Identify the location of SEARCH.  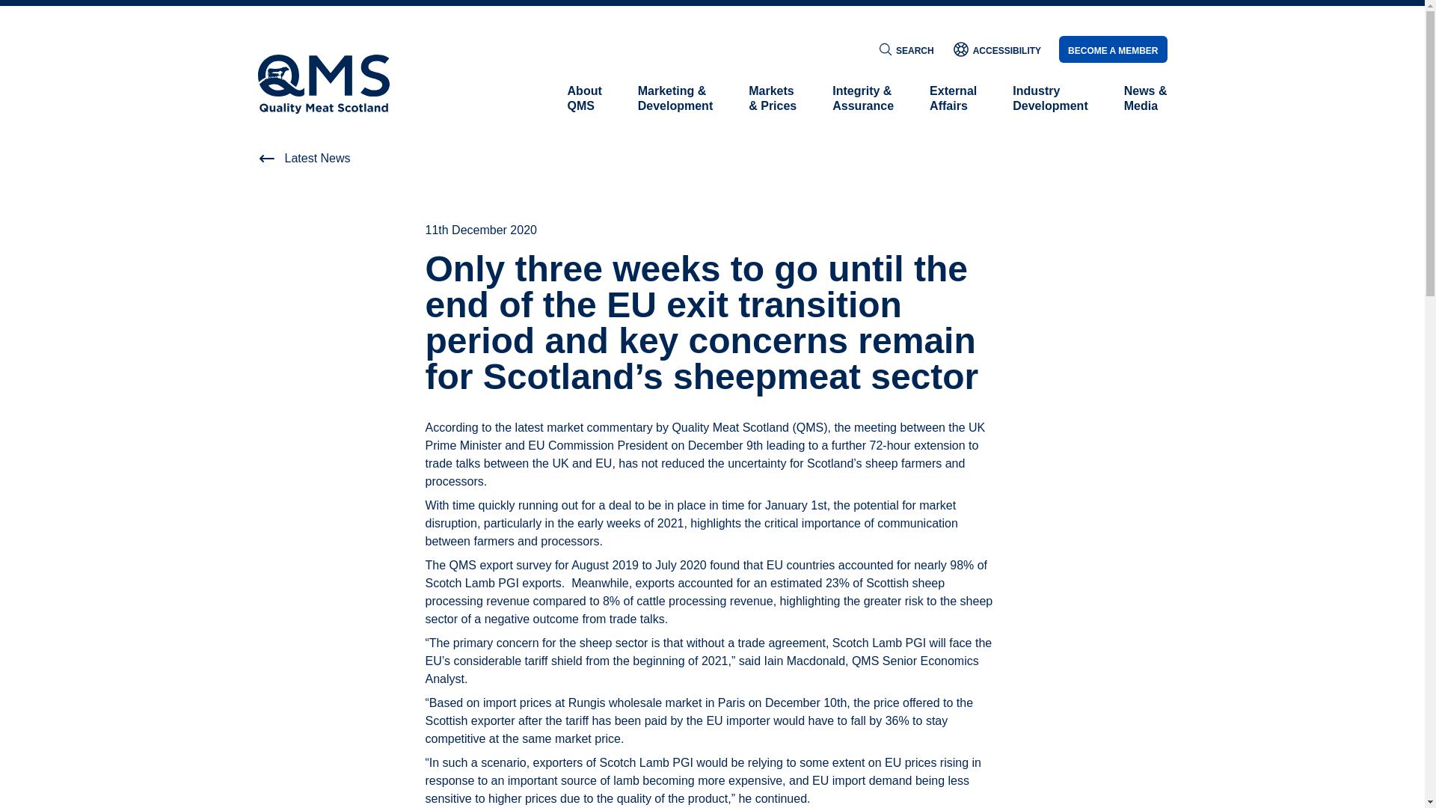
(323, 84).